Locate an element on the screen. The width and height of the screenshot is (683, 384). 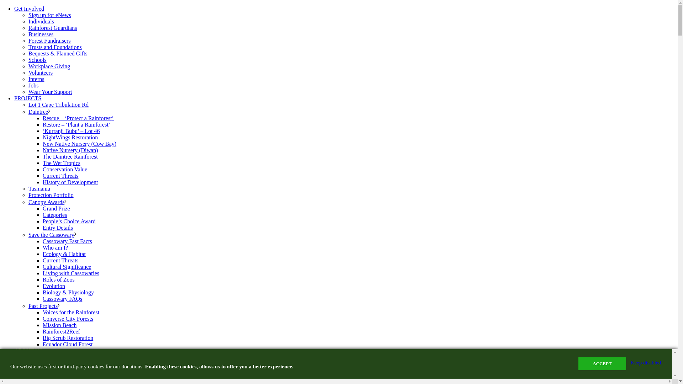
Individuals is located at coordinates (41, 20).